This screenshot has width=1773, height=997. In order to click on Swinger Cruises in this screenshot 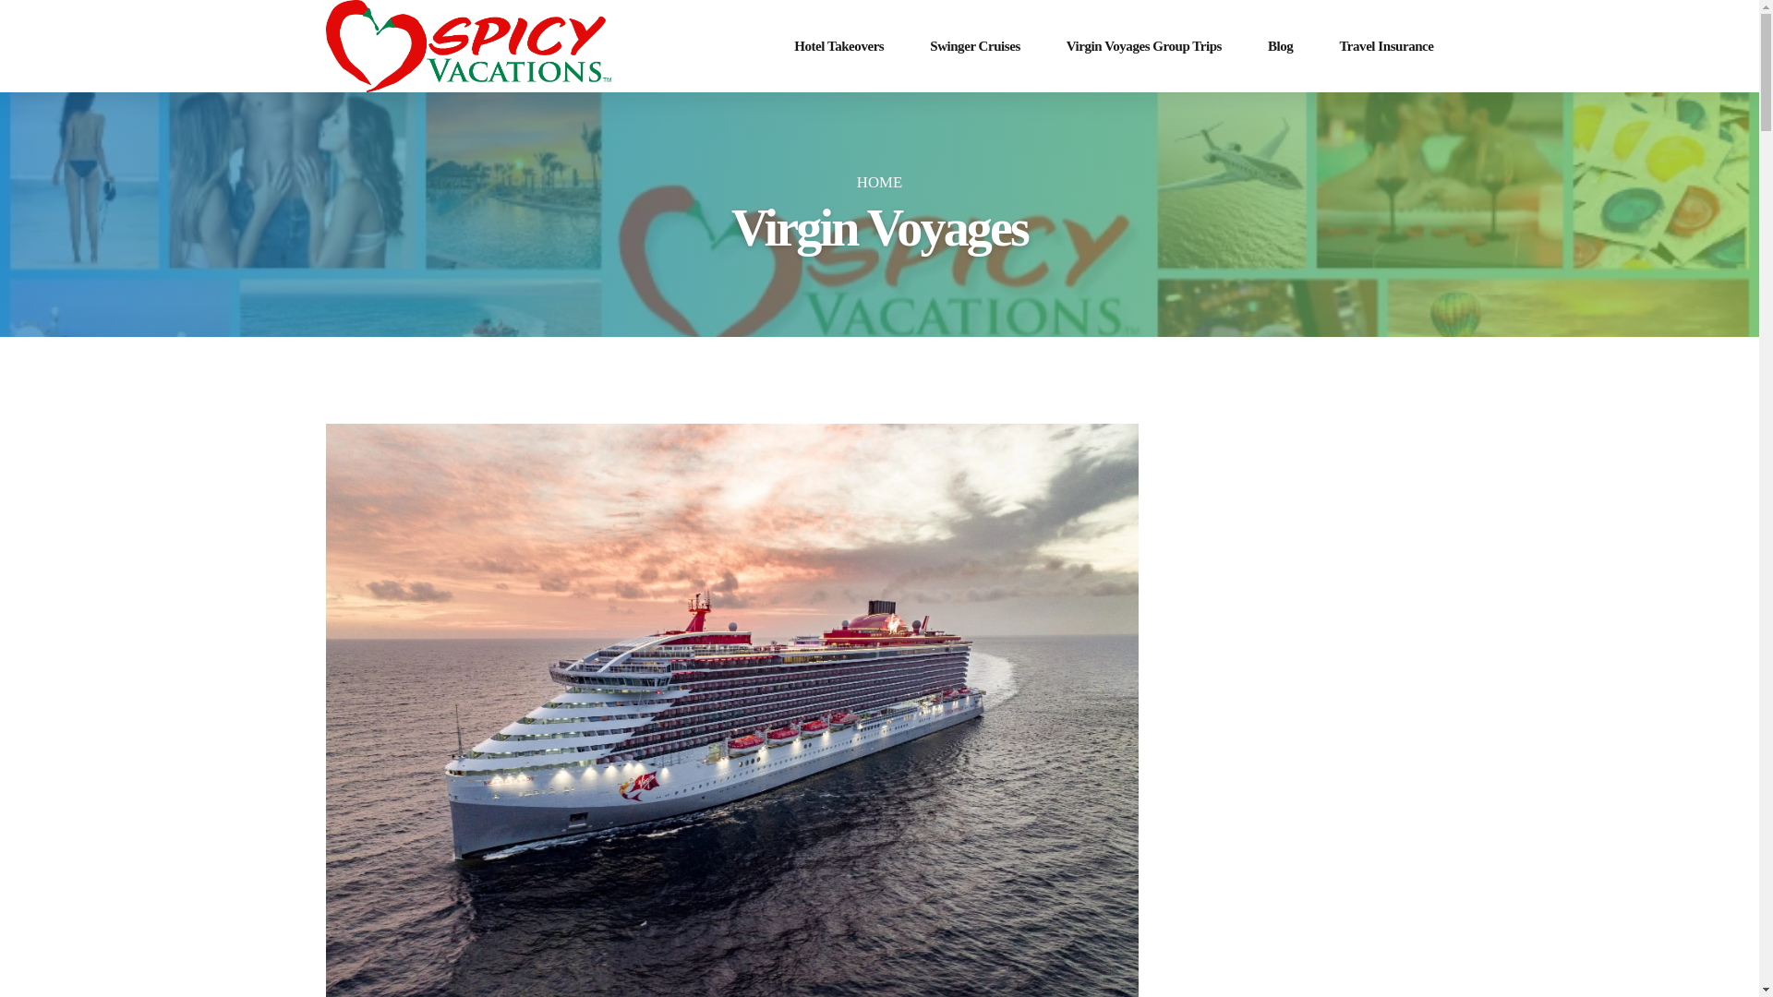, I will do `click(975, 46)`.